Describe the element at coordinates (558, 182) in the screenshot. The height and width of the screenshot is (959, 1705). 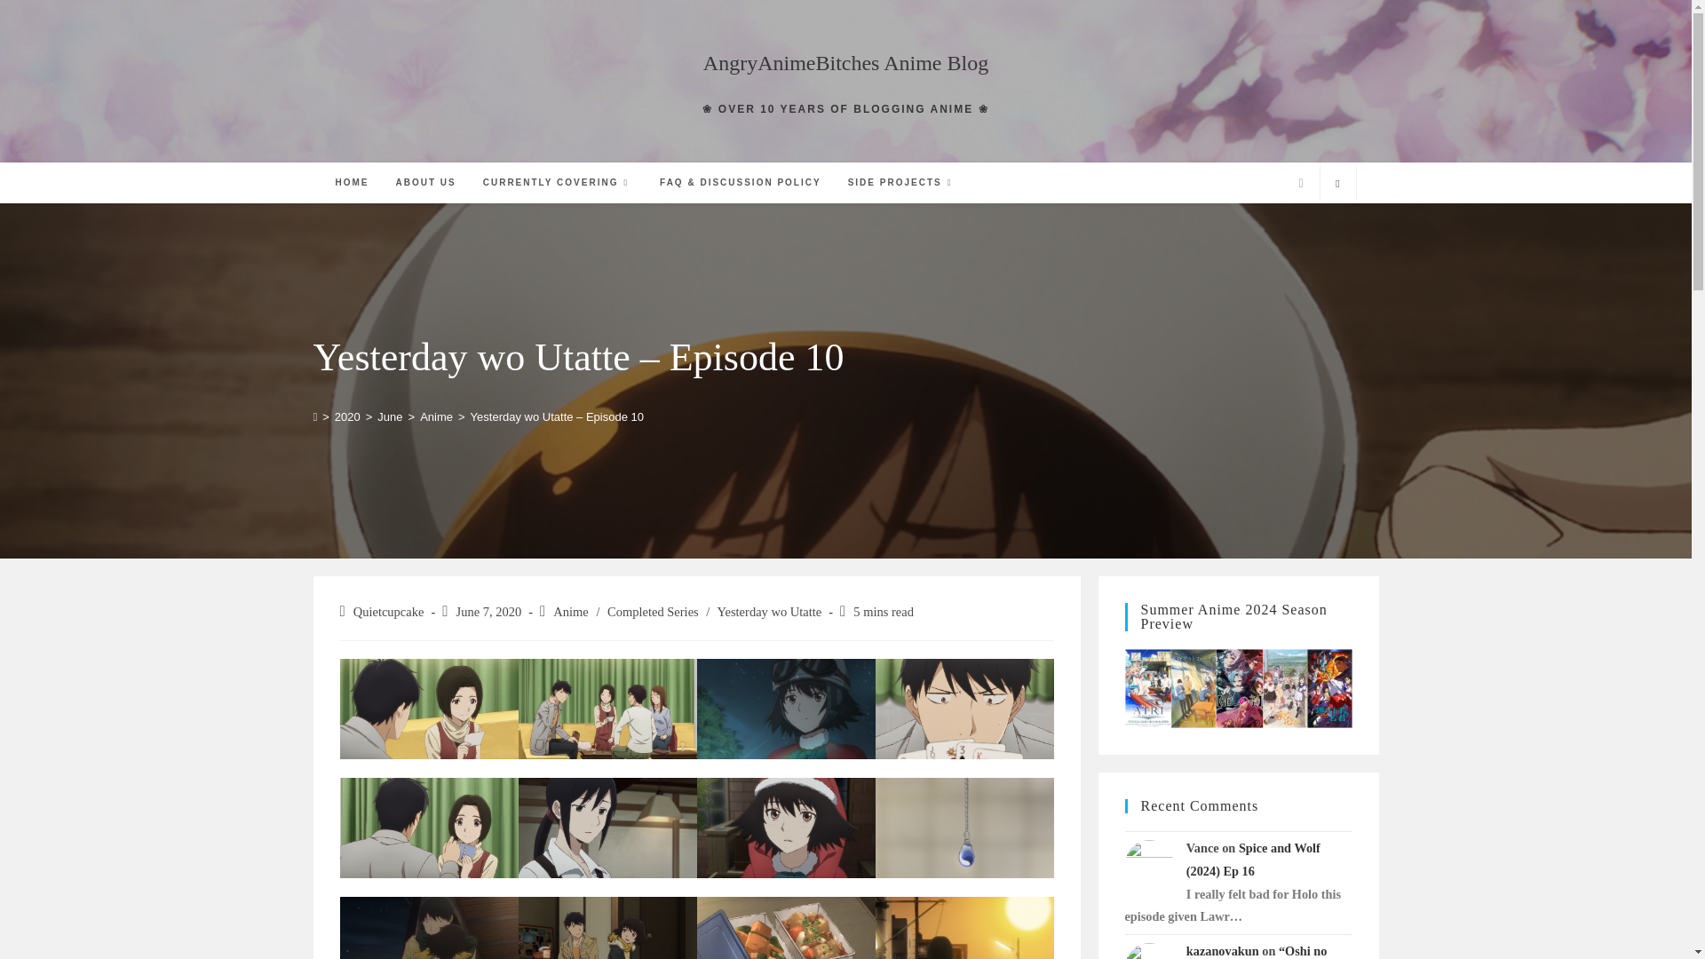
I see `CURRENTLY COVERING` at that location.